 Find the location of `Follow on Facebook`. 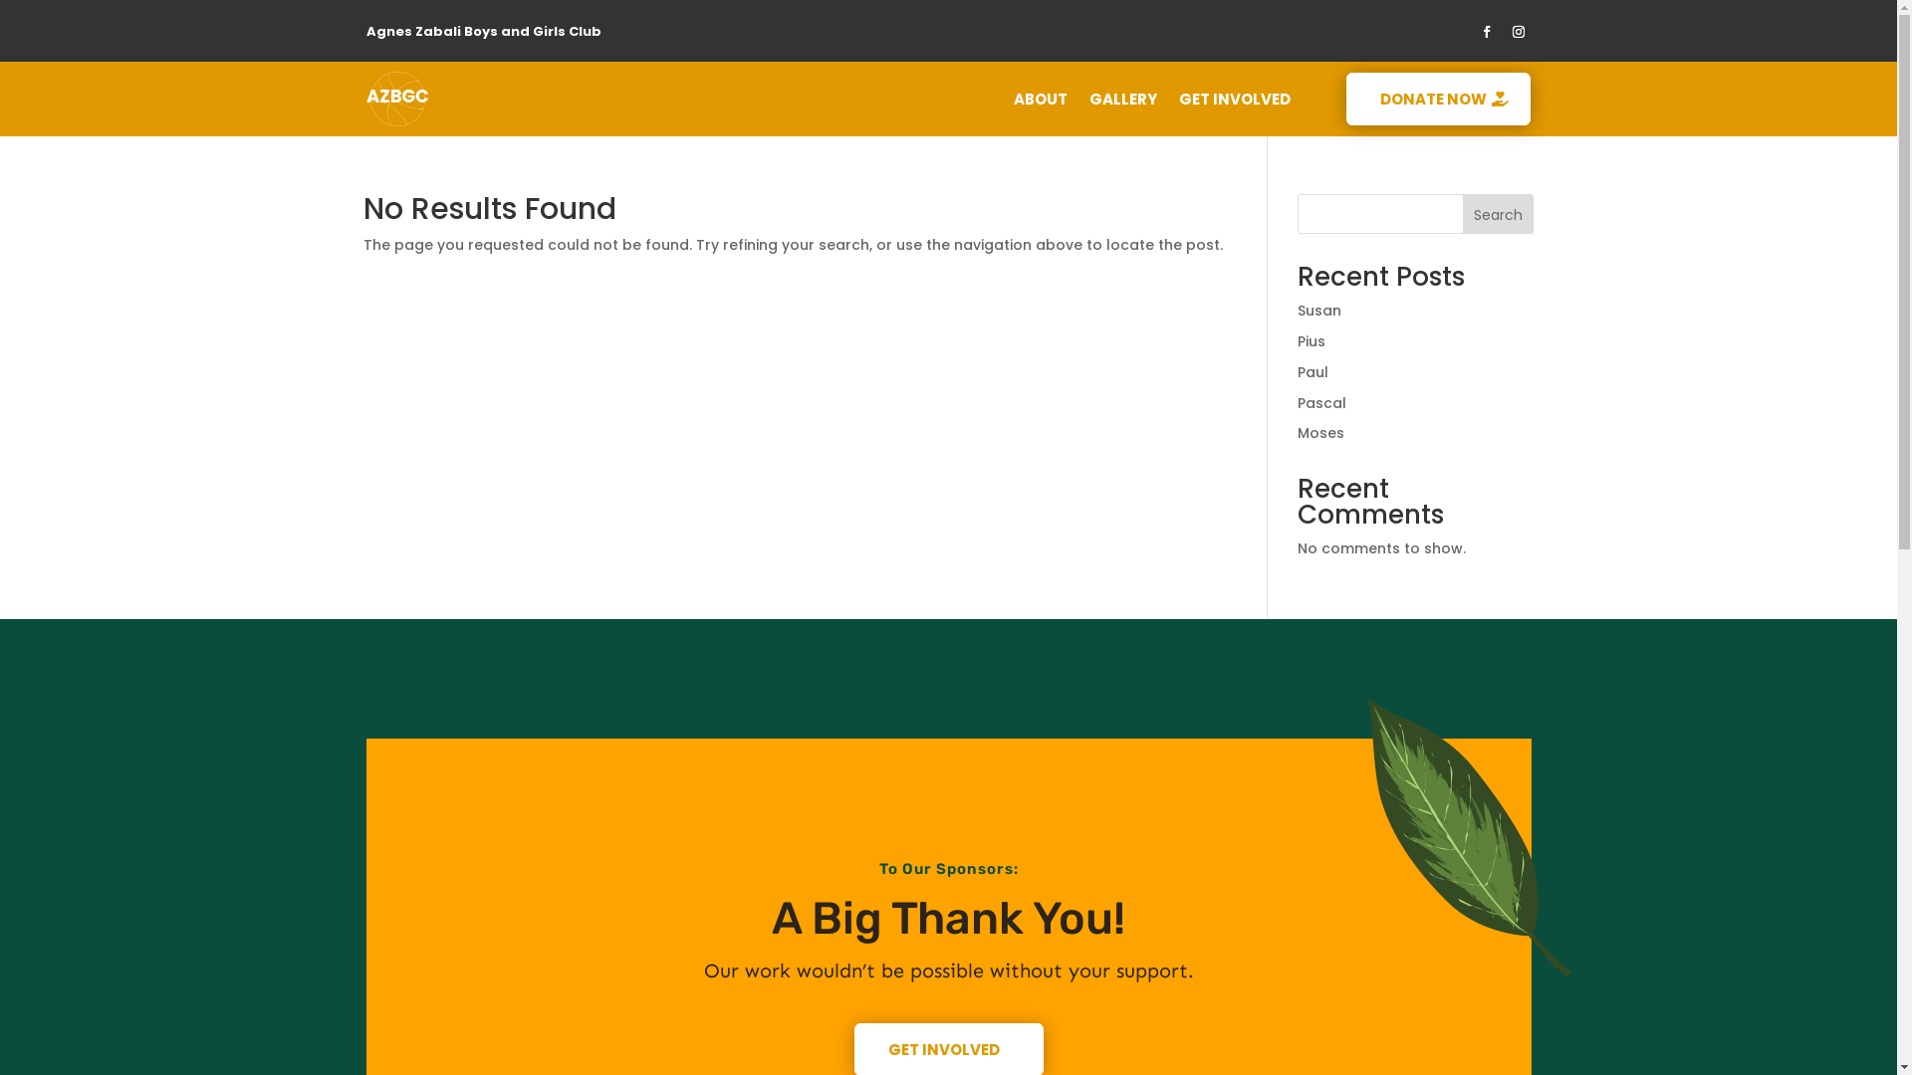

Follow on Facebook is located at coordinates (1487, 32).